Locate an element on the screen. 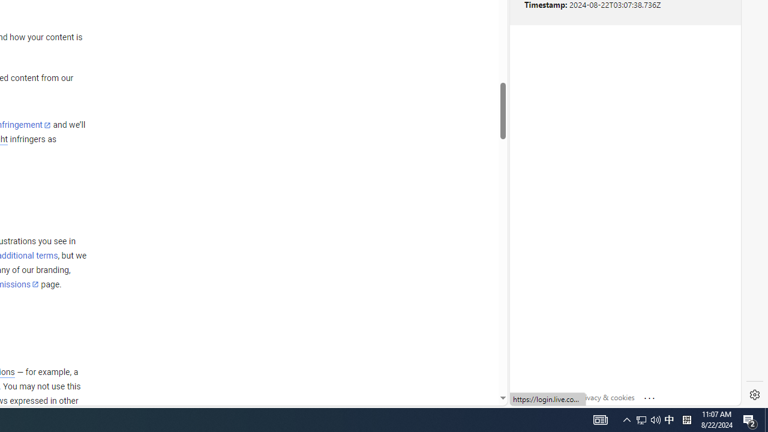 The height and width of the screenshot is (432, 768). Terms of use is located at coordinates (548, 397).